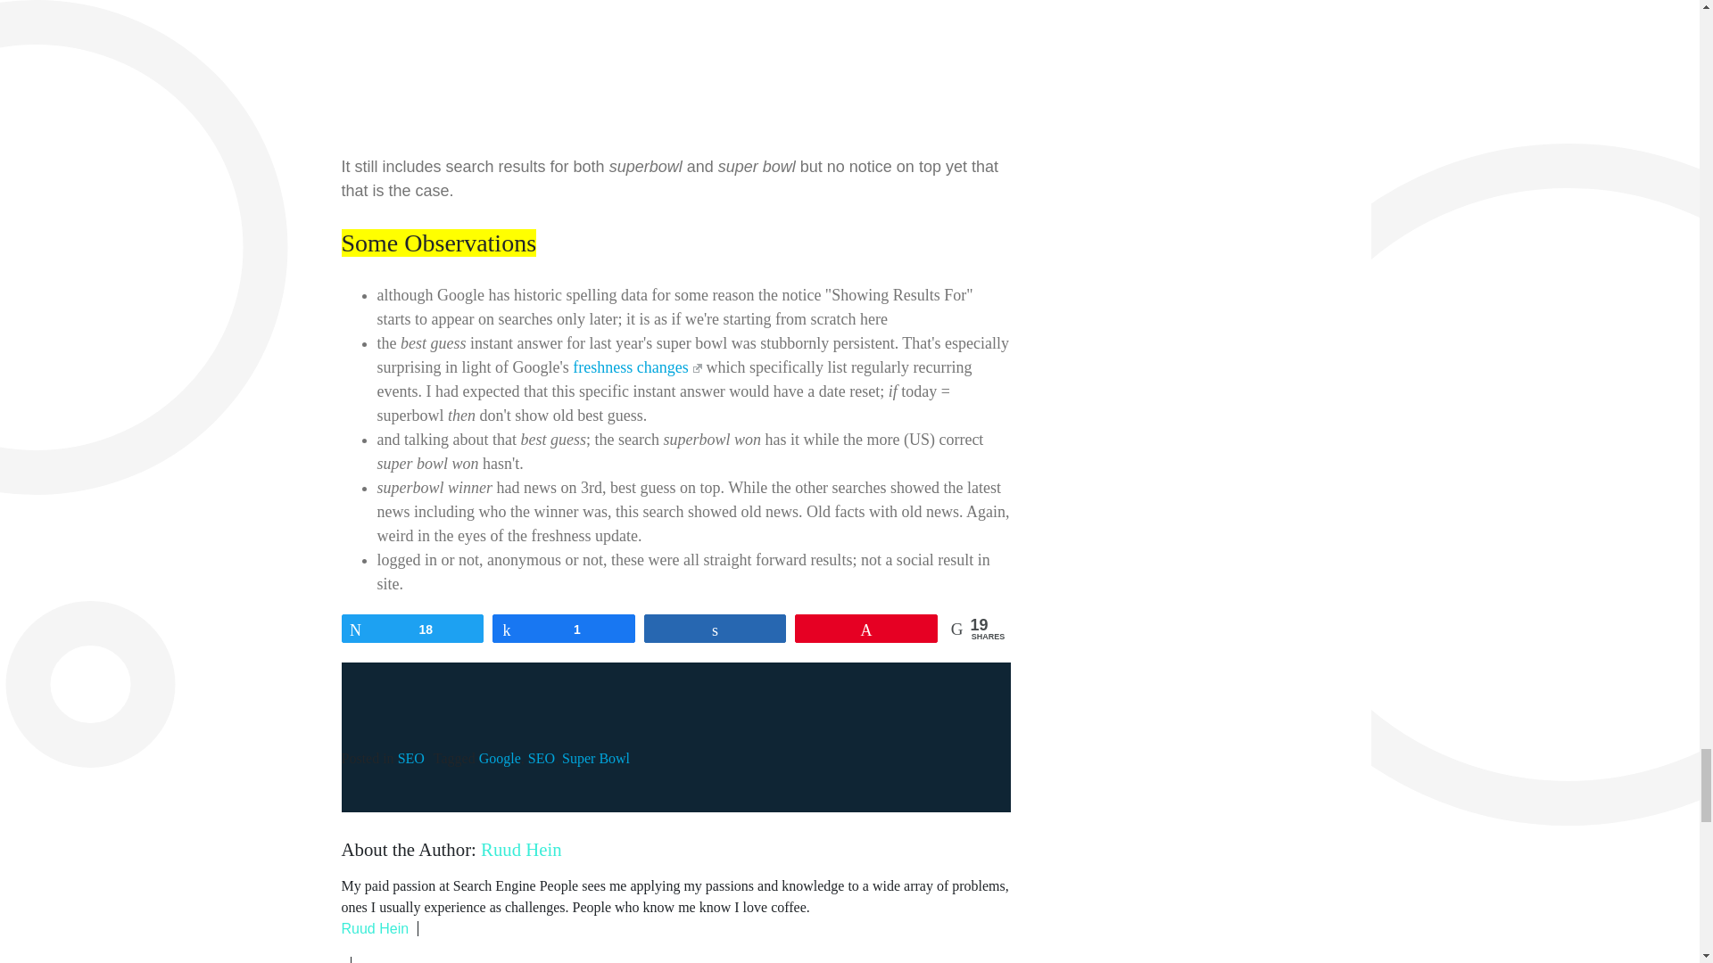  I want to click on Google, so click(500, 758).